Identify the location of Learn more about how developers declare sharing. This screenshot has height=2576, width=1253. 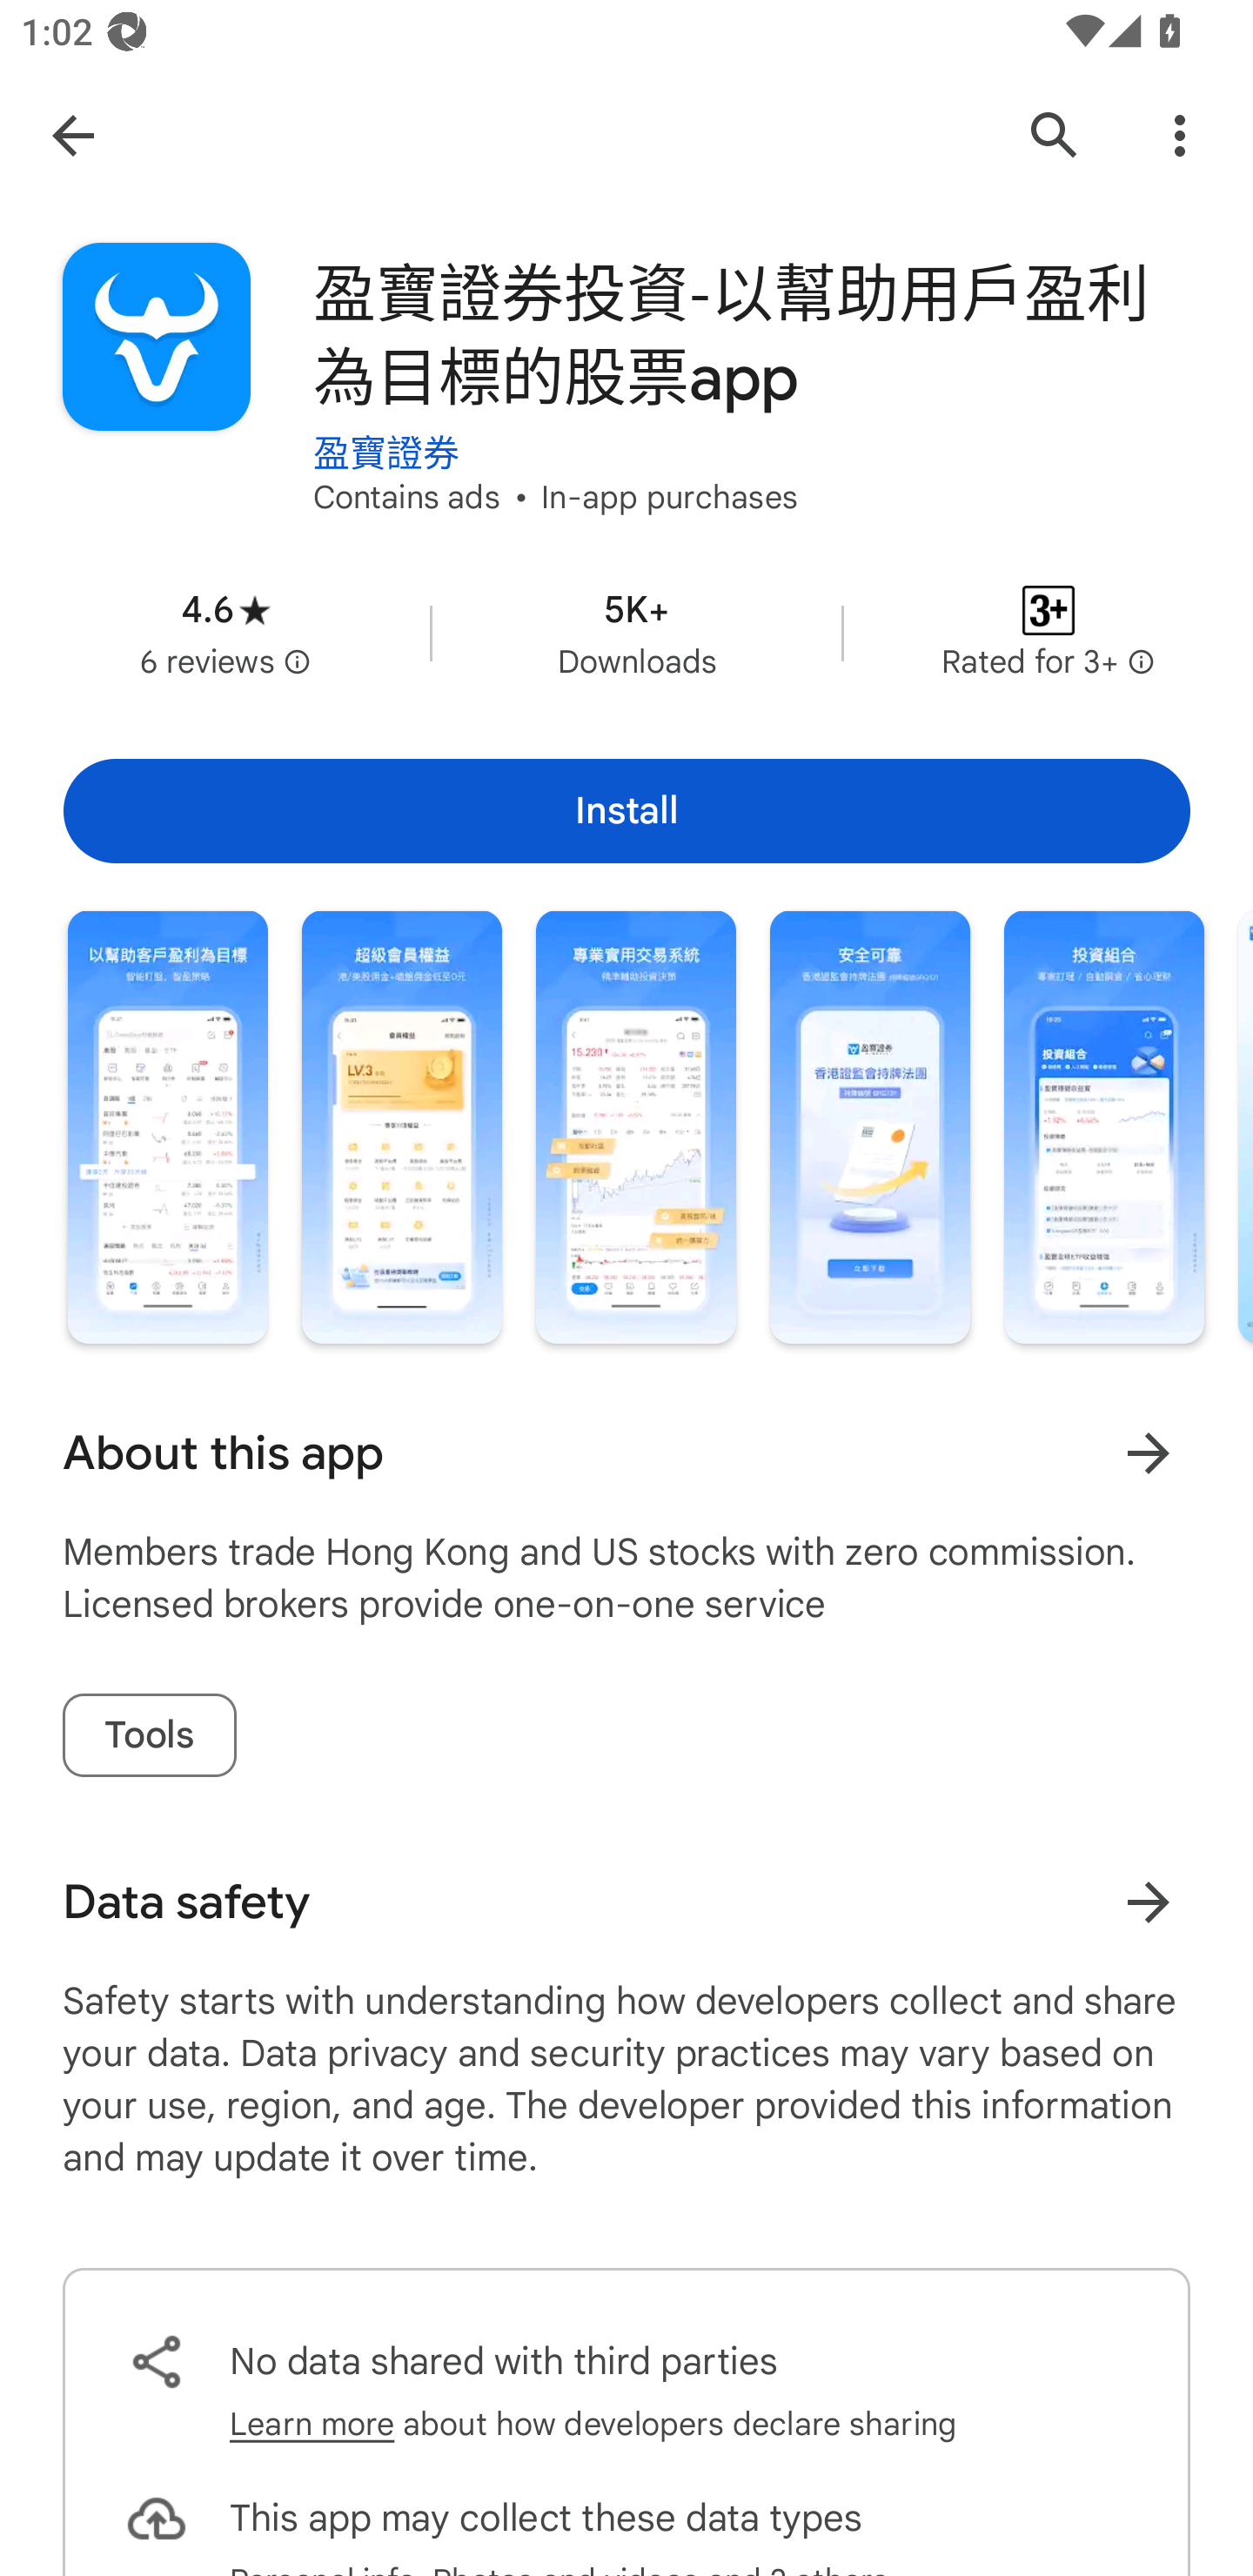
(593, 2425).